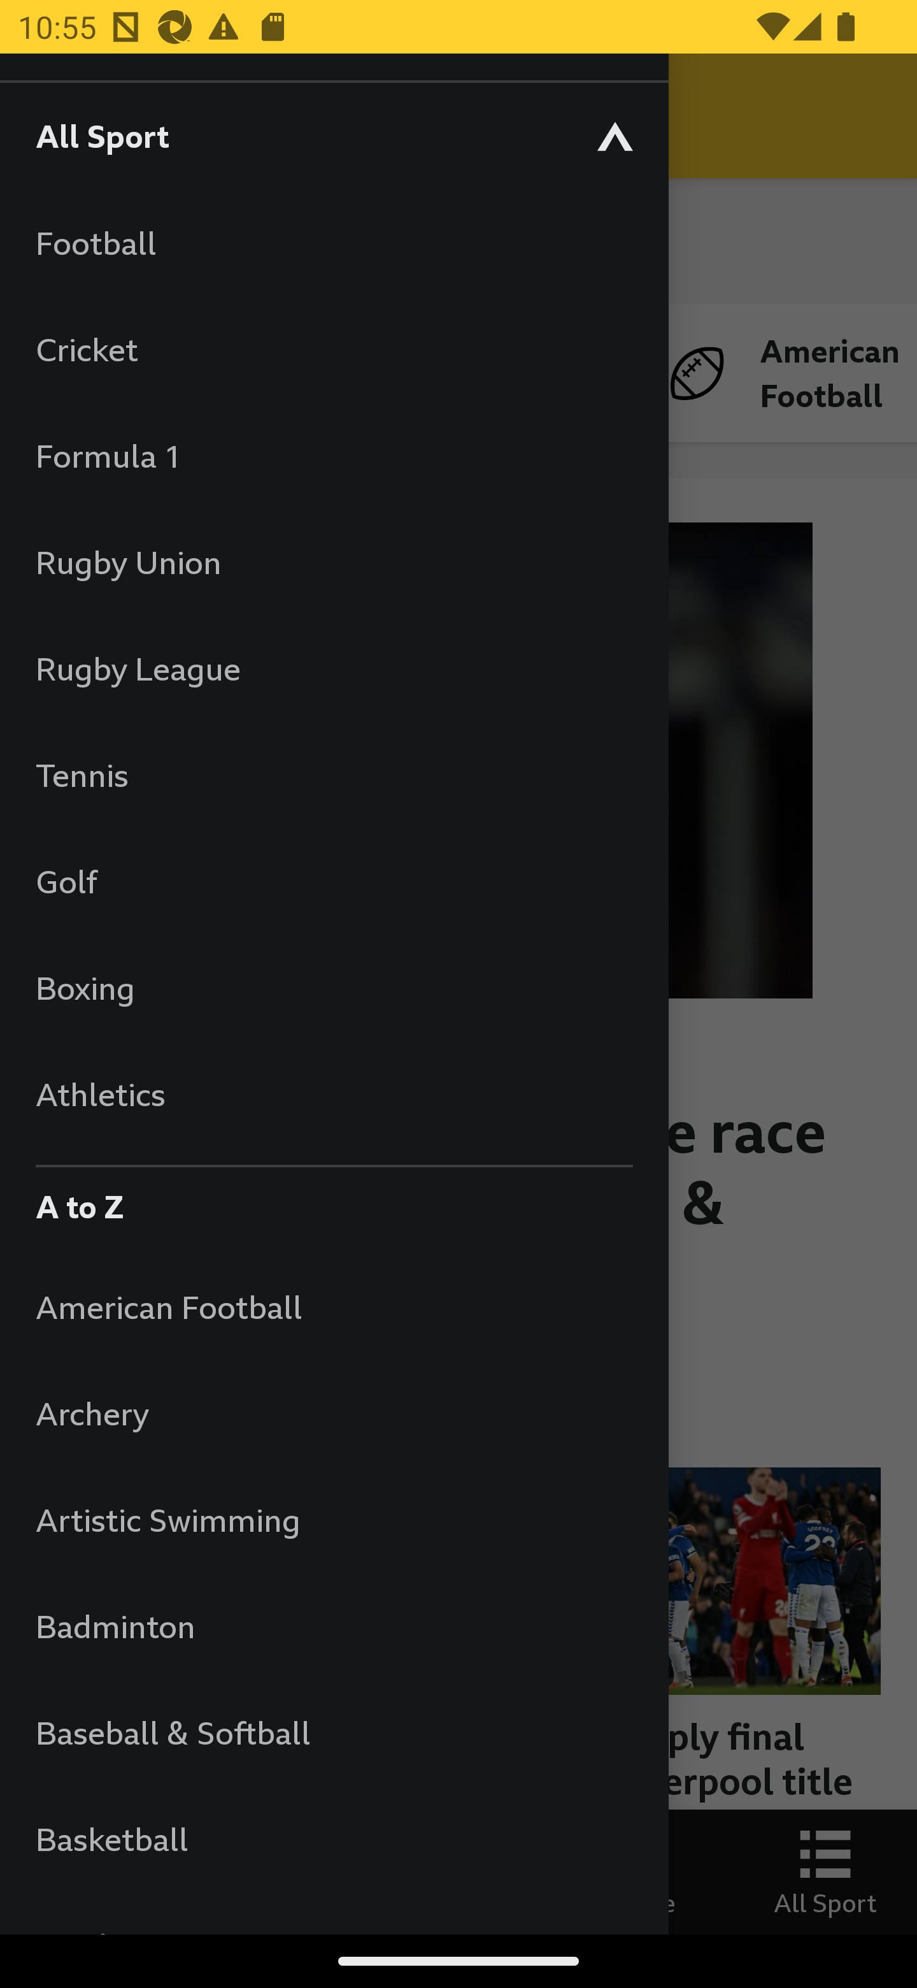  What do you see at coordinates (334, 135) in the screenshot?
I see `All Sport` at bounding box center [334, 135].